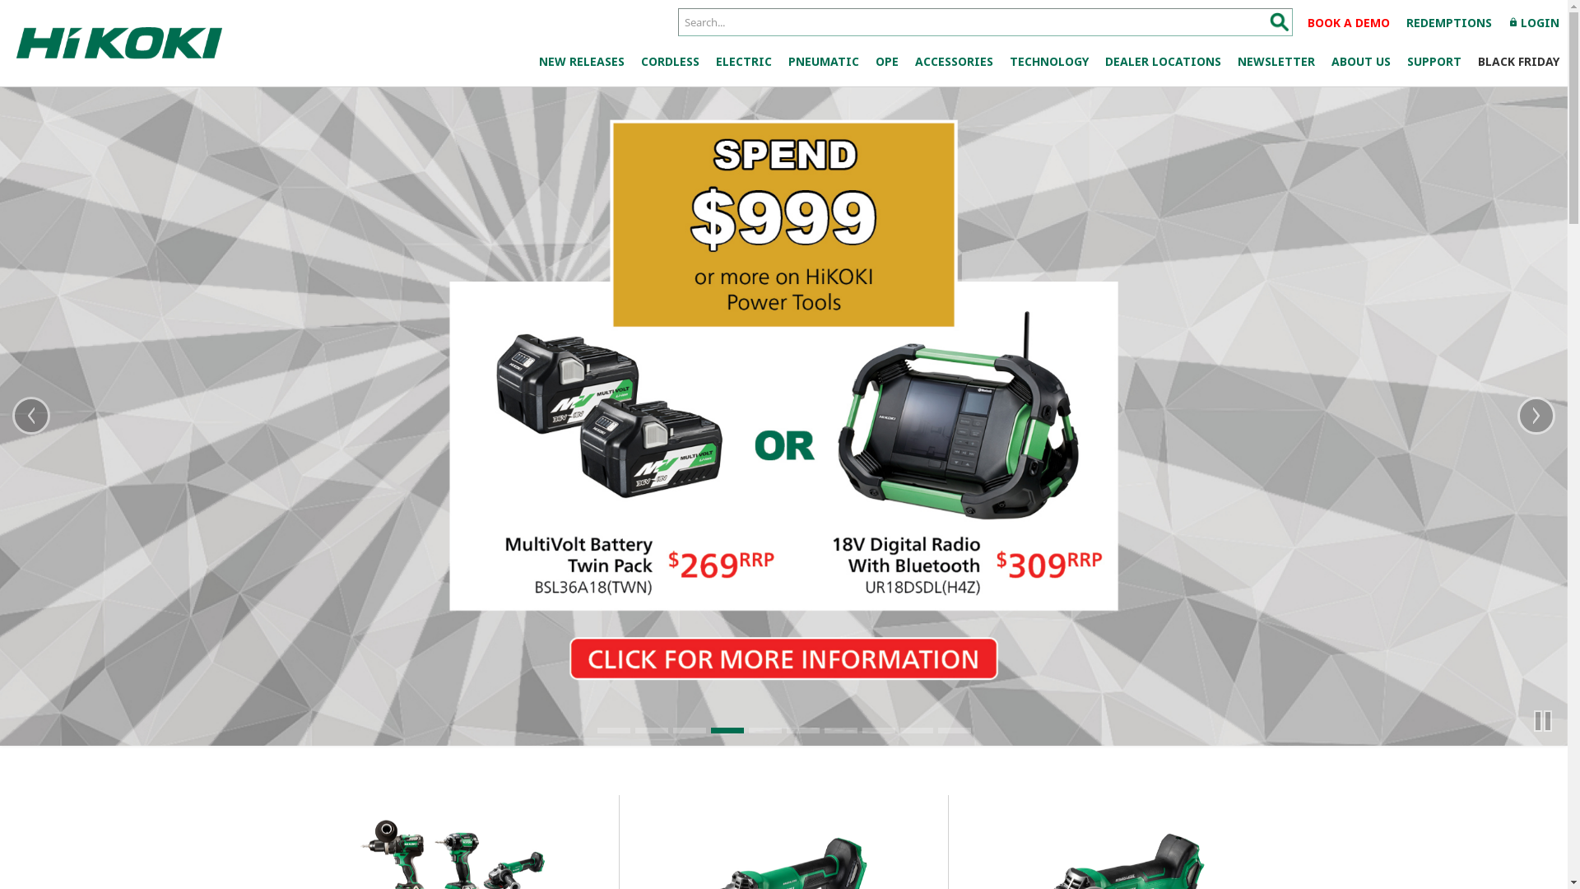  Describe the element at coordinates (1361, 62) in the screenshot. I see `ABOUT US` at that location.